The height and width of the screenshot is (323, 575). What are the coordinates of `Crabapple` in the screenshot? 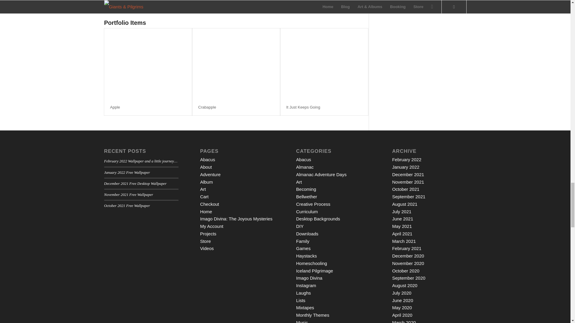 It's located at (207, 107).